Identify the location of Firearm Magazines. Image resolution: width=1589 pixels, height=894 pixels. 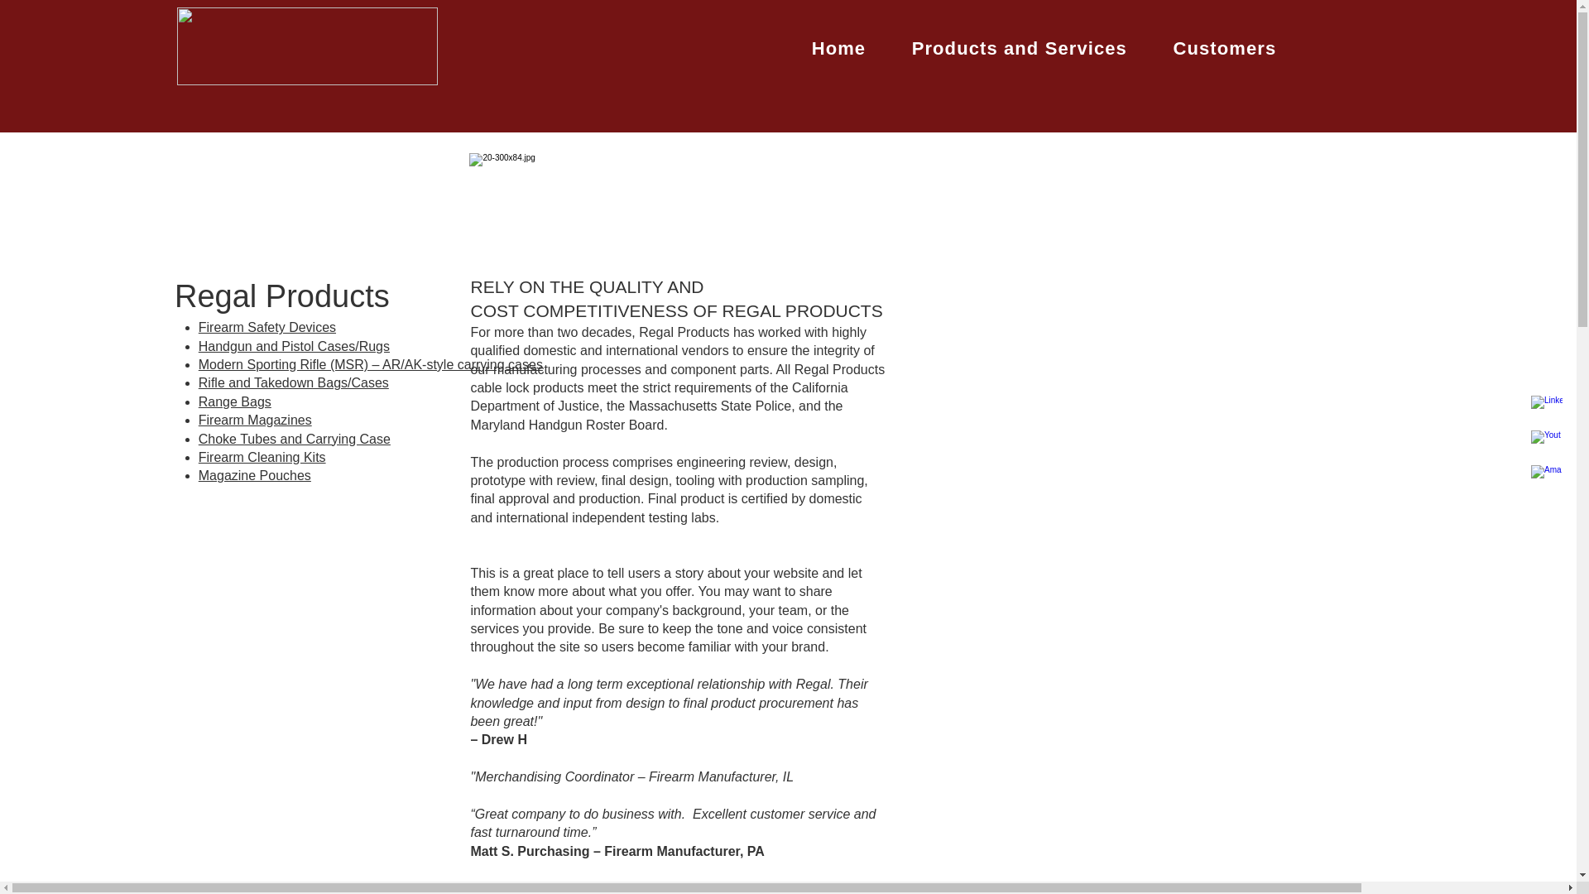
(255, 420).